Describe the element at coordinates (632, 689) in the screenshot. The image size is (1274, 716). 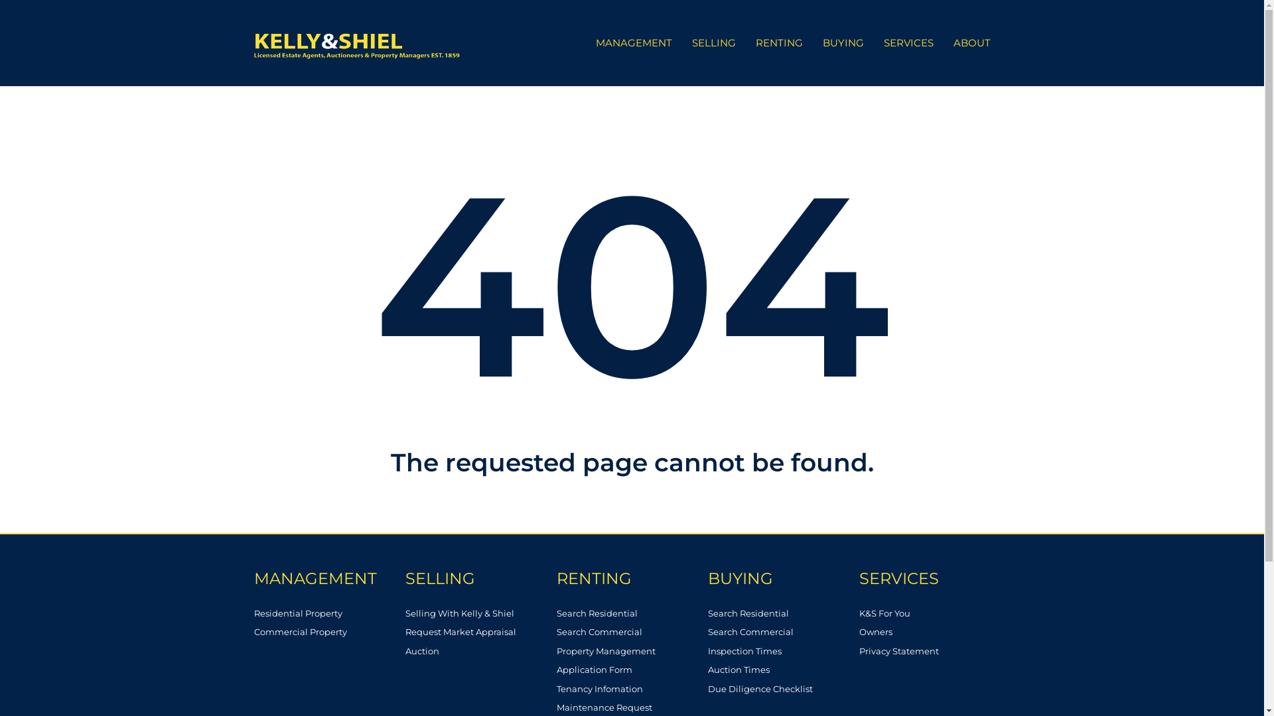
I see `Tenancy Infomation` at that location.